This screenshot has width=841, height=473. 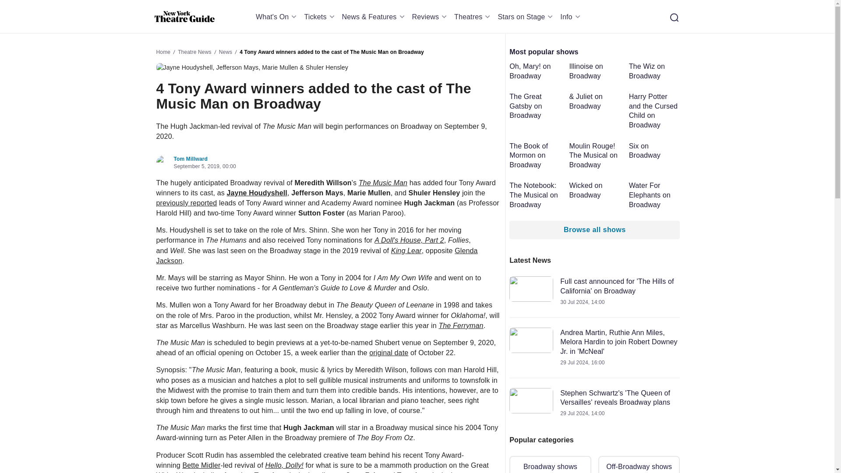 I want to click on What's On, so click(x=278, y=17).